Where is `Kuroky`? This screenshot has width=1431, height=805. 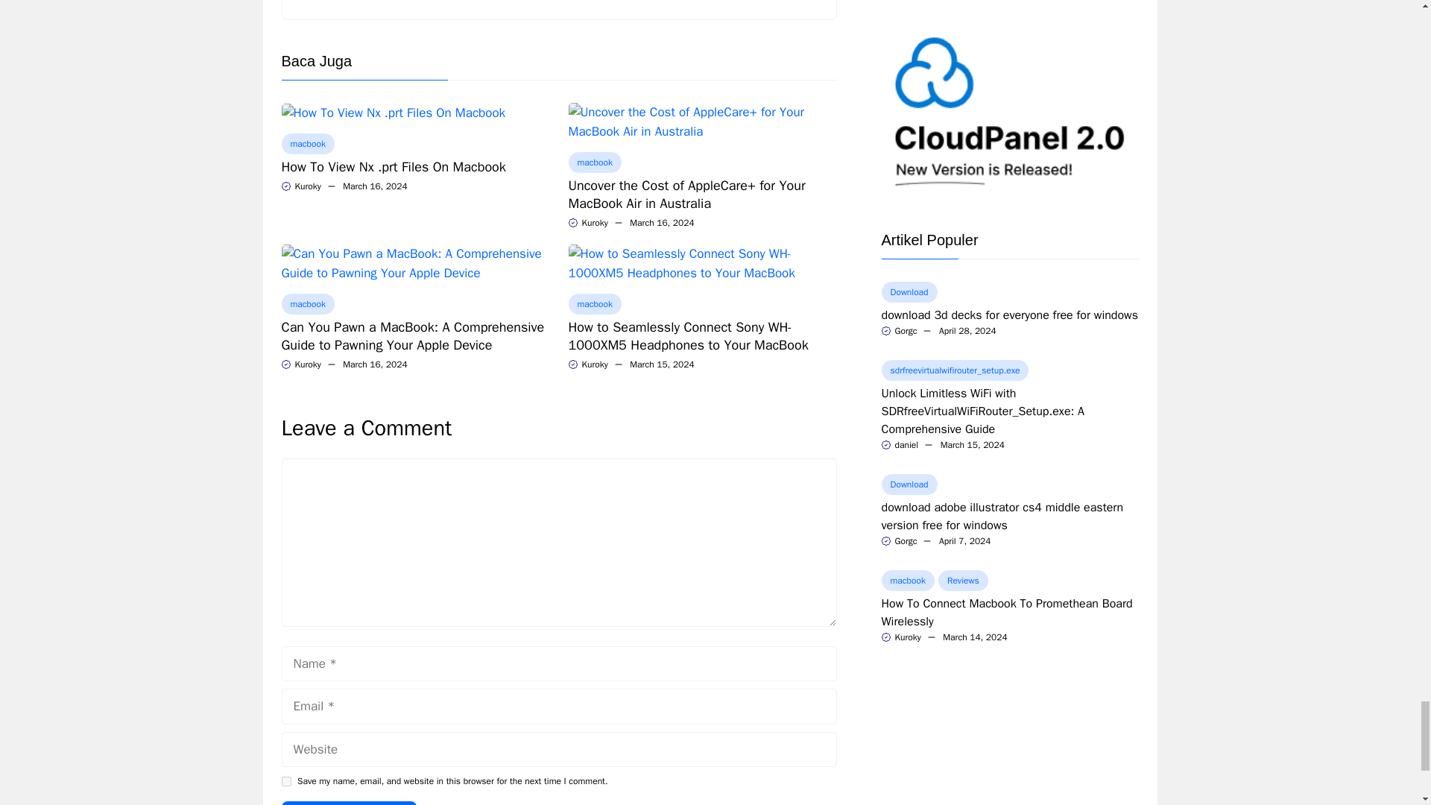
Kuroky is located at coordinates (593, 222).